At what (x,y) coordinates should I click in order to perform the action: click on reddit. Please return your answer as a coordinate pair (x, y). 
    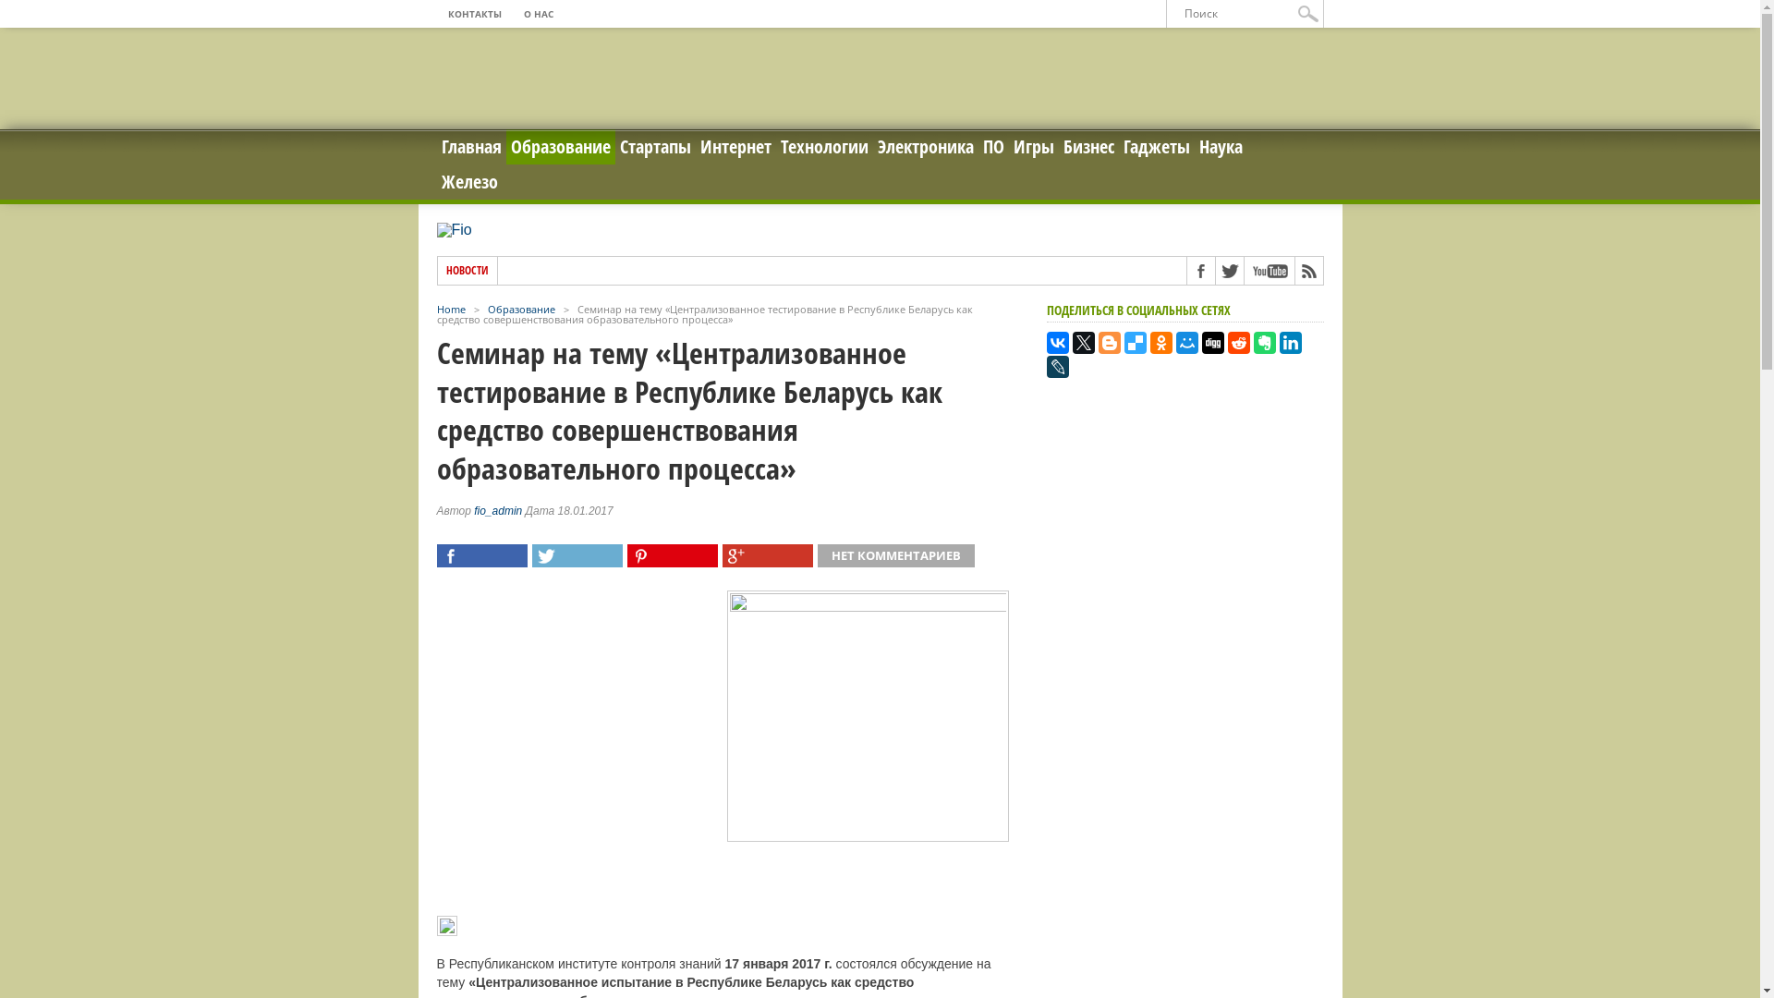
    Looking at the image, I should click on (1238, 343).